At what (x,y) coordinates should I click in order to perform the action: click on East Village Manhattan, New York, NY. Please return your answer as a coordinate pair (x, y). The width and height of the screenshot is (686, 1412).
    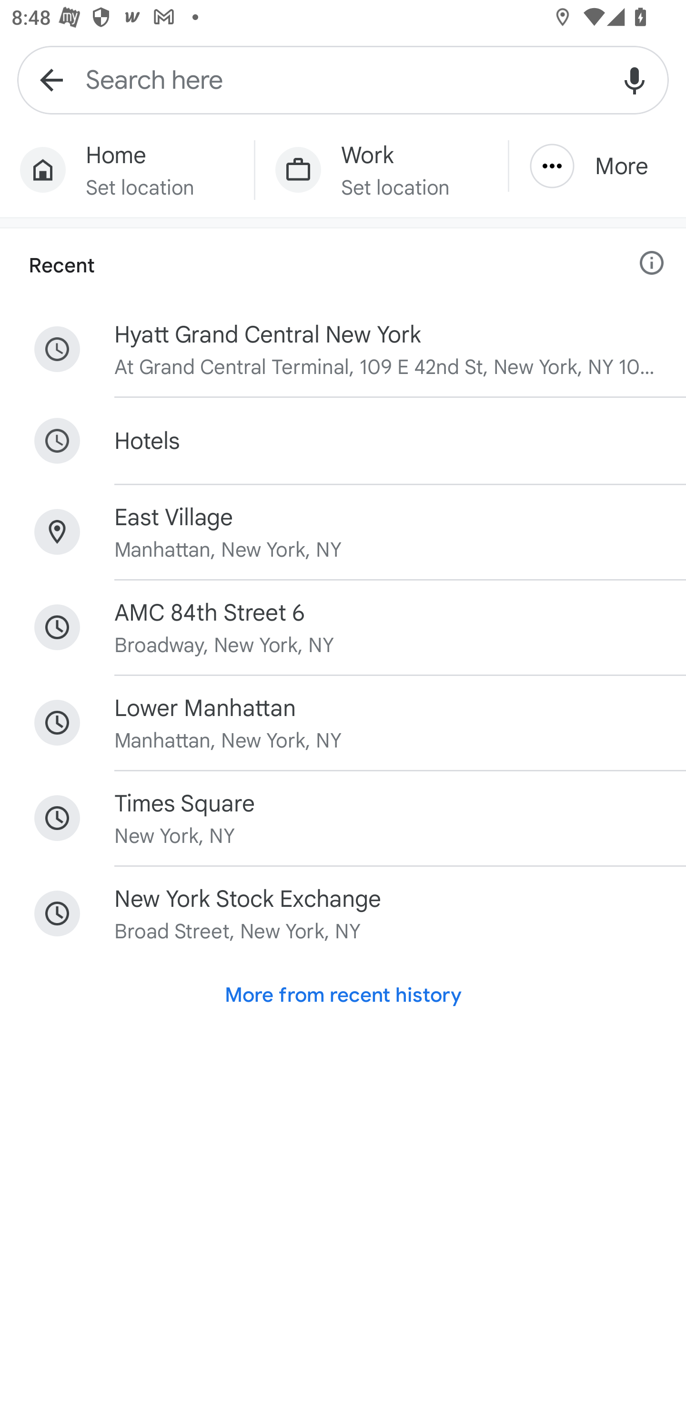
    Looking at the image, I should click on (343, 532).